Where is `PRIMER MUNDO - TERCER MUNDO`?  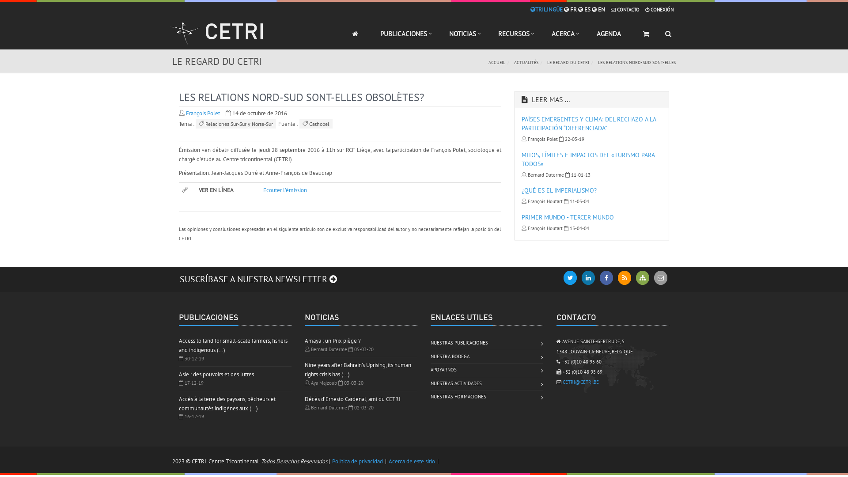 PRIMER MUNDO - TERCER MUNDO is located at coordinates (568, 217).